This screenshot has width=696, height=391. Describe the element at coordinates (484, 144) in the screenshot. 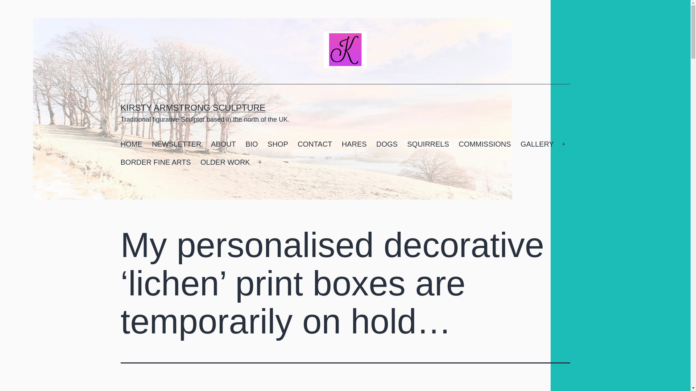

I see `Kirsty Armstrong Sculpture commissions ` at that location.